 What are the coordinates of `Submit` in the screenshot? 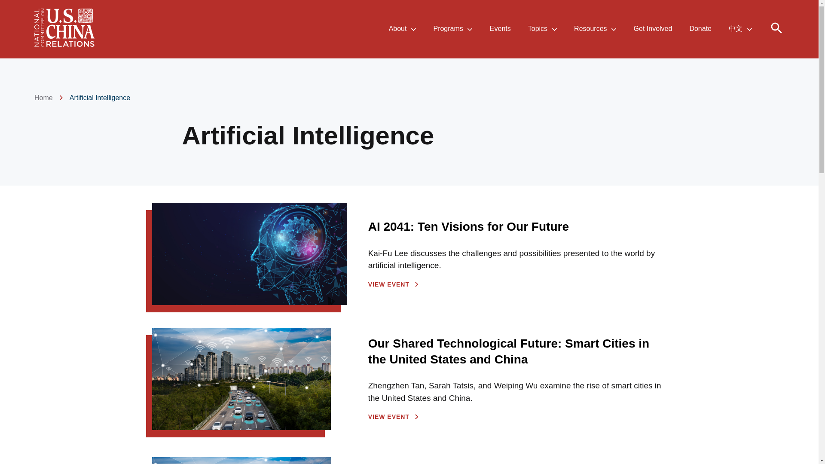 It's located at (611, 40).